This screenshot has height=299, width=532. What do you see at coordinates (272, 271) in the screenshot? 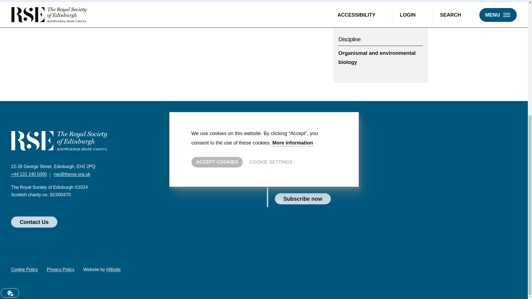
I see `Visit our Twitter account` at bounding box center [272, 271].